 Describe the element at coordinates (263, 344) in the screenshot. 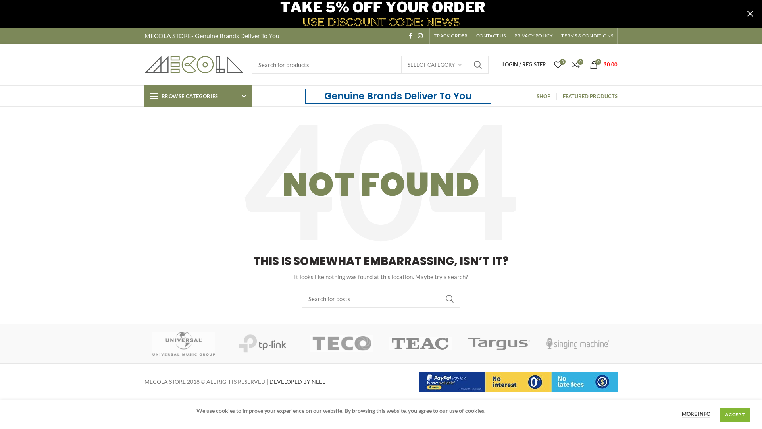

I see `TP-Link` at that location.